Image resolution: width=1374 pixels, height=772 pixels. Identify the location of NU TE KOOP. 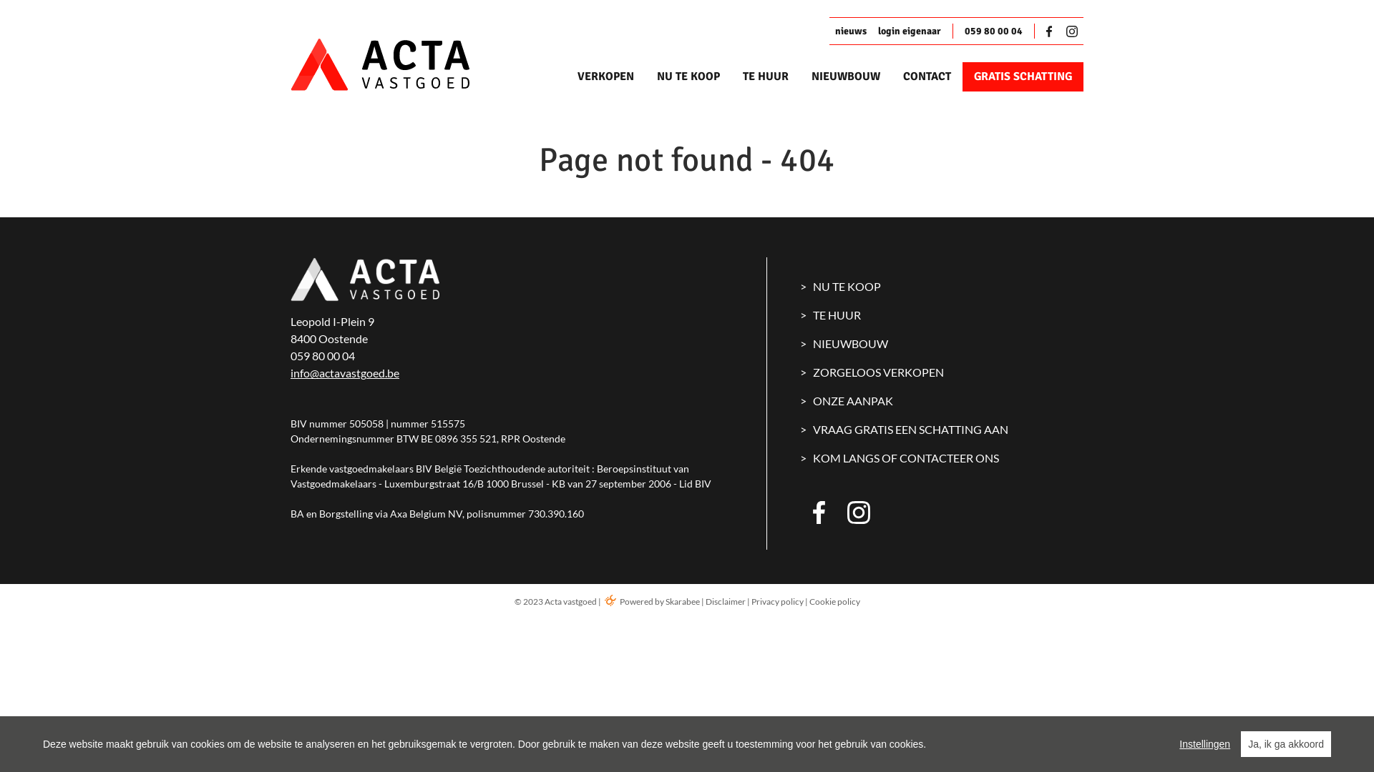
(688, 77).